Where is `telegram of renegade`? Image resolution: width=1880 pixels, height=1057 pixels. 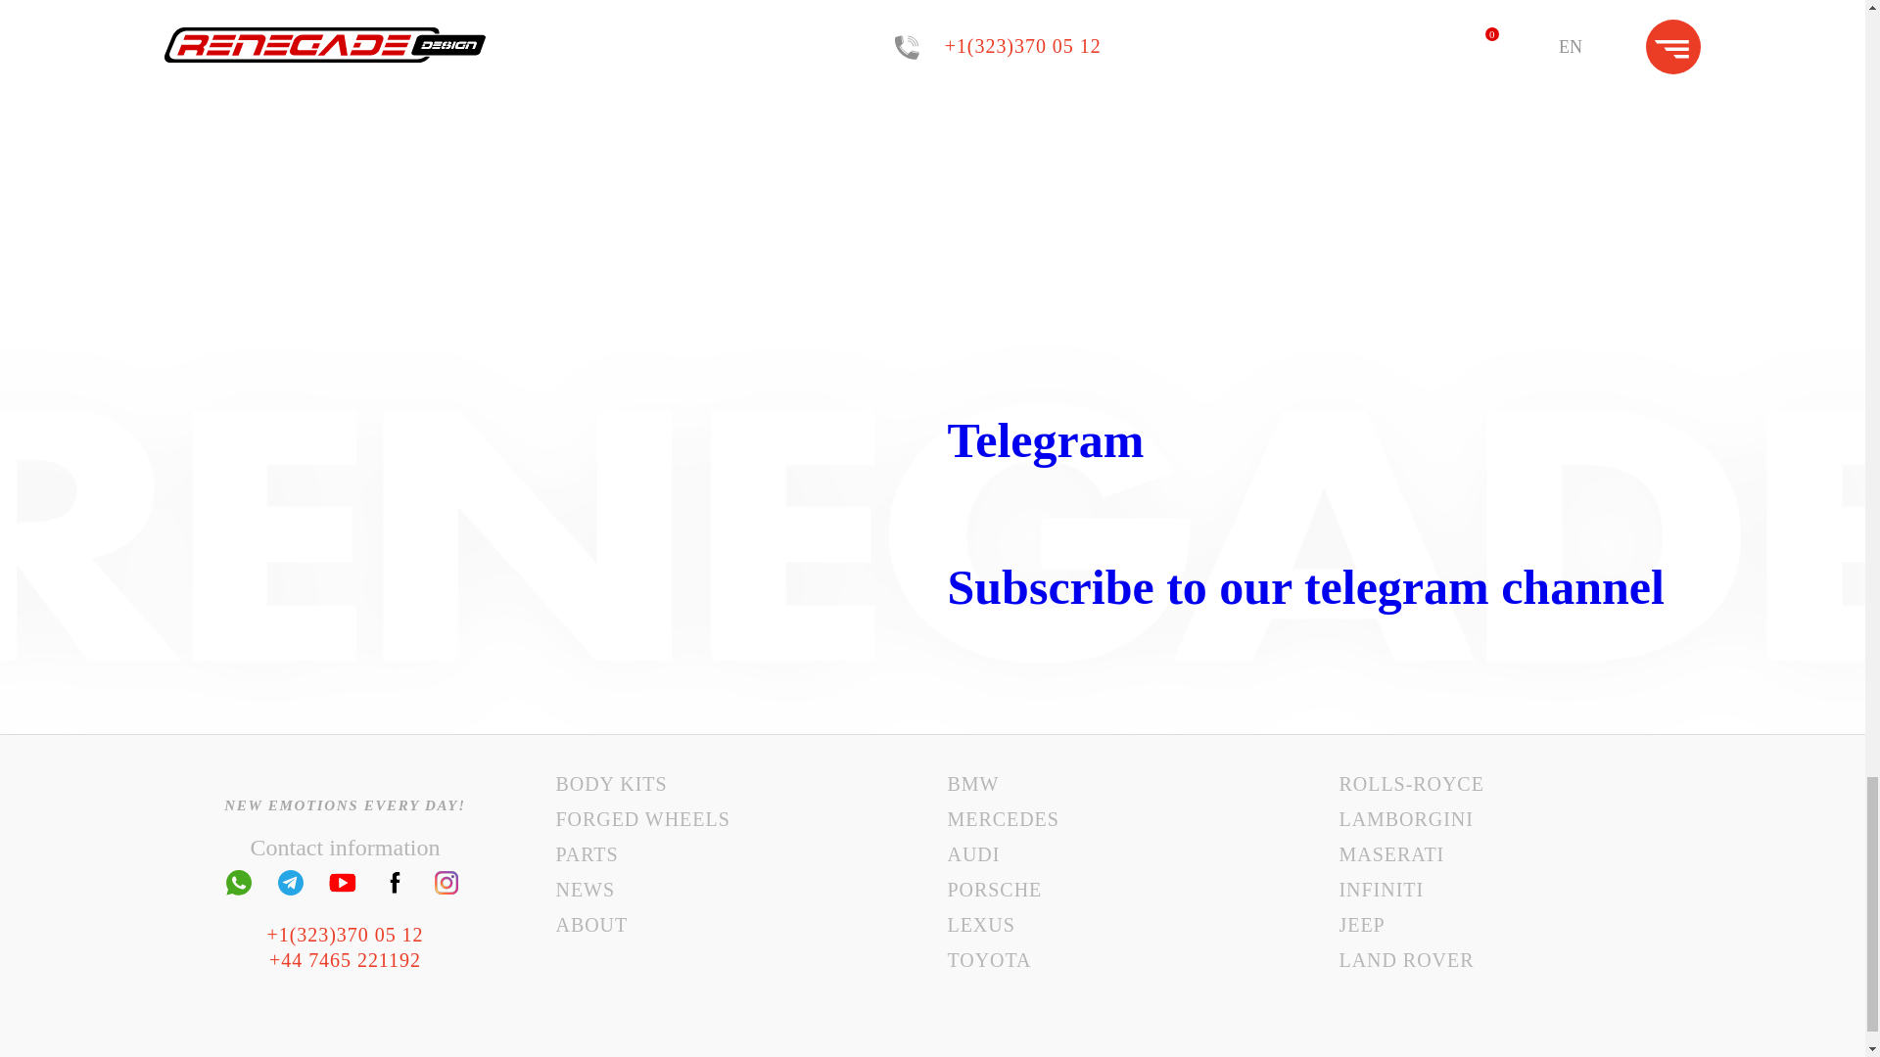 telegram of renegade is located at coordinates (290, 883).